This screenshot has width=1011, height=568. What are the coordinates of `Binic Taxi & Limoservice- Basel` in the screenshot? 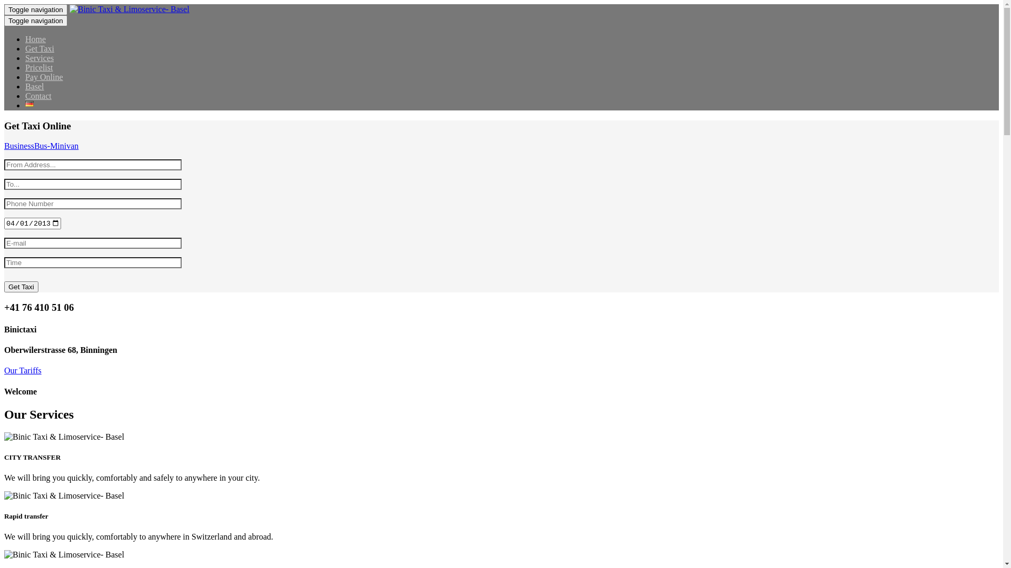 It's located at (64, 437).